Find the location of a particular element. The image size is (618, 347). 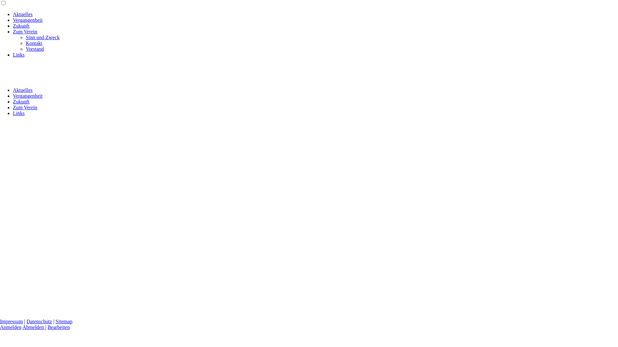

Zukunft is located at coordinates (21, 26).